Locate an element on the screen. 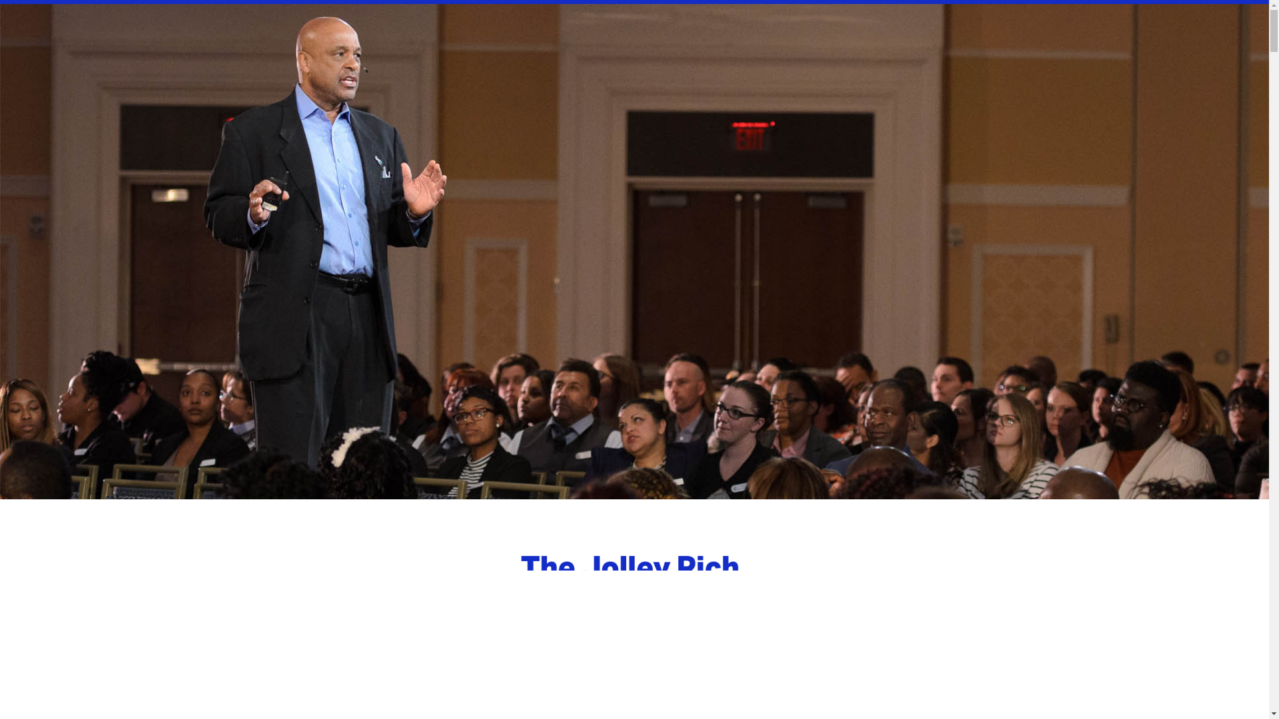  Symposium FAQs is located at coordinates (693, 2).